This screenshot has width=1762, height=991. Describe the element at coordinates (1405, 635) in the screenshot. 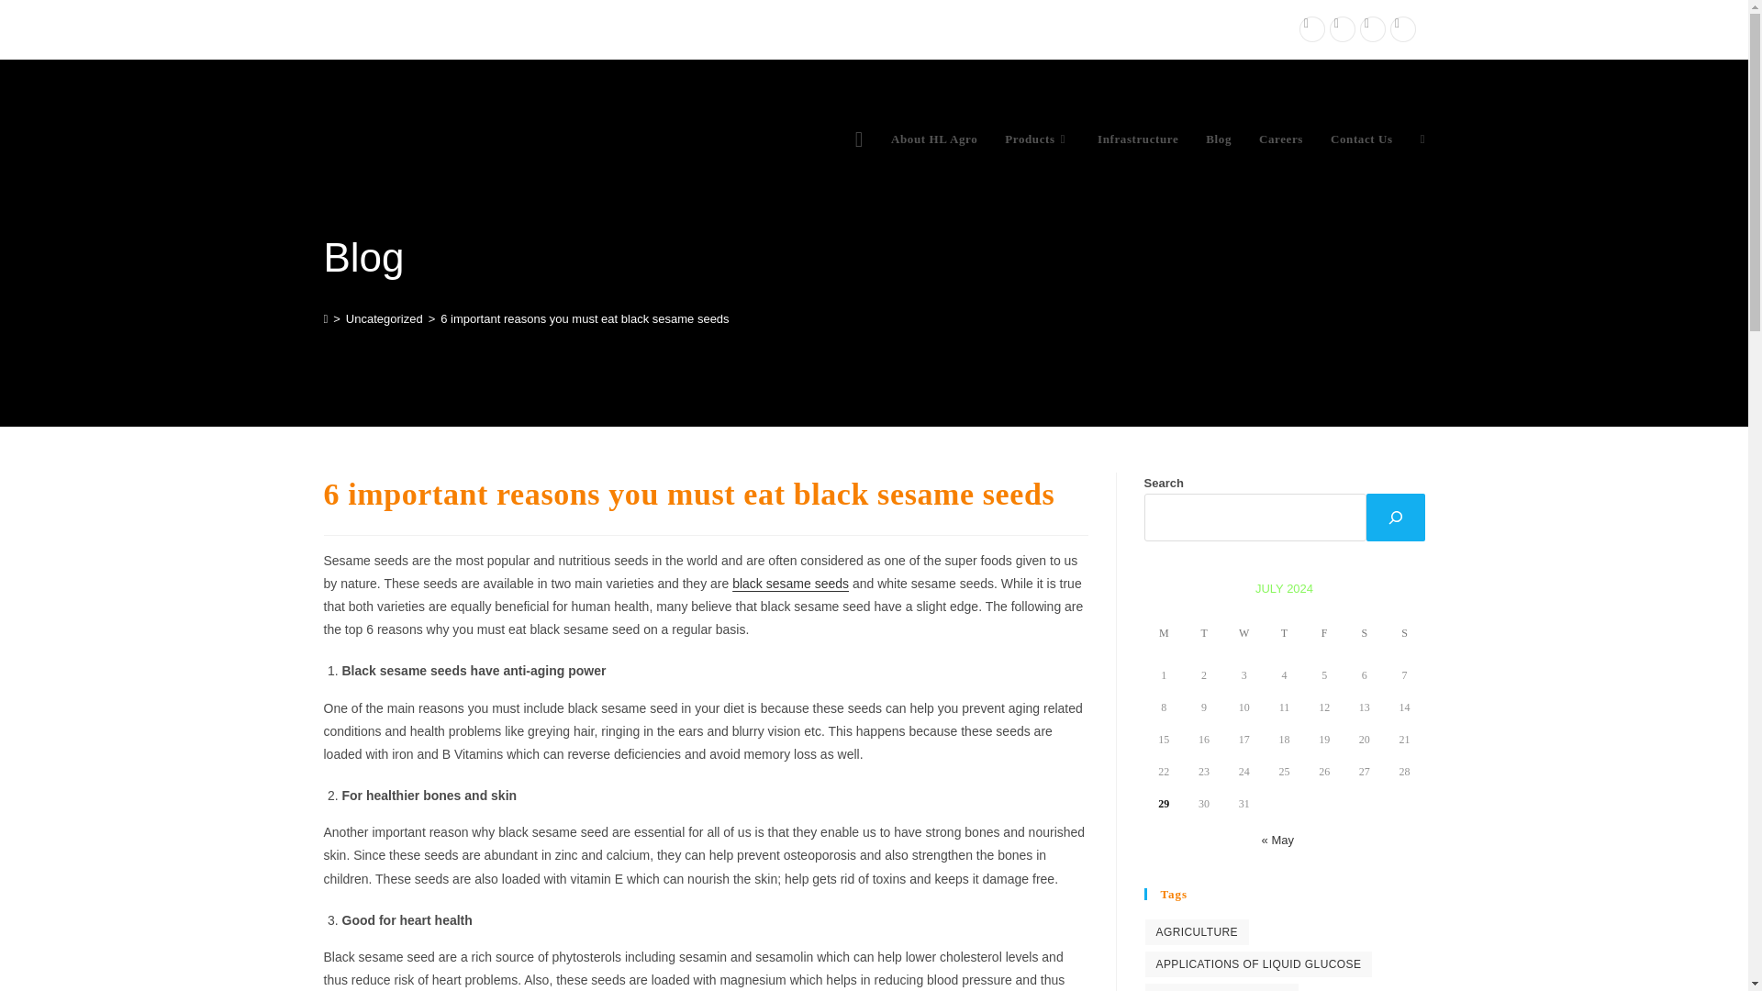

I see `Sunday` at that location.